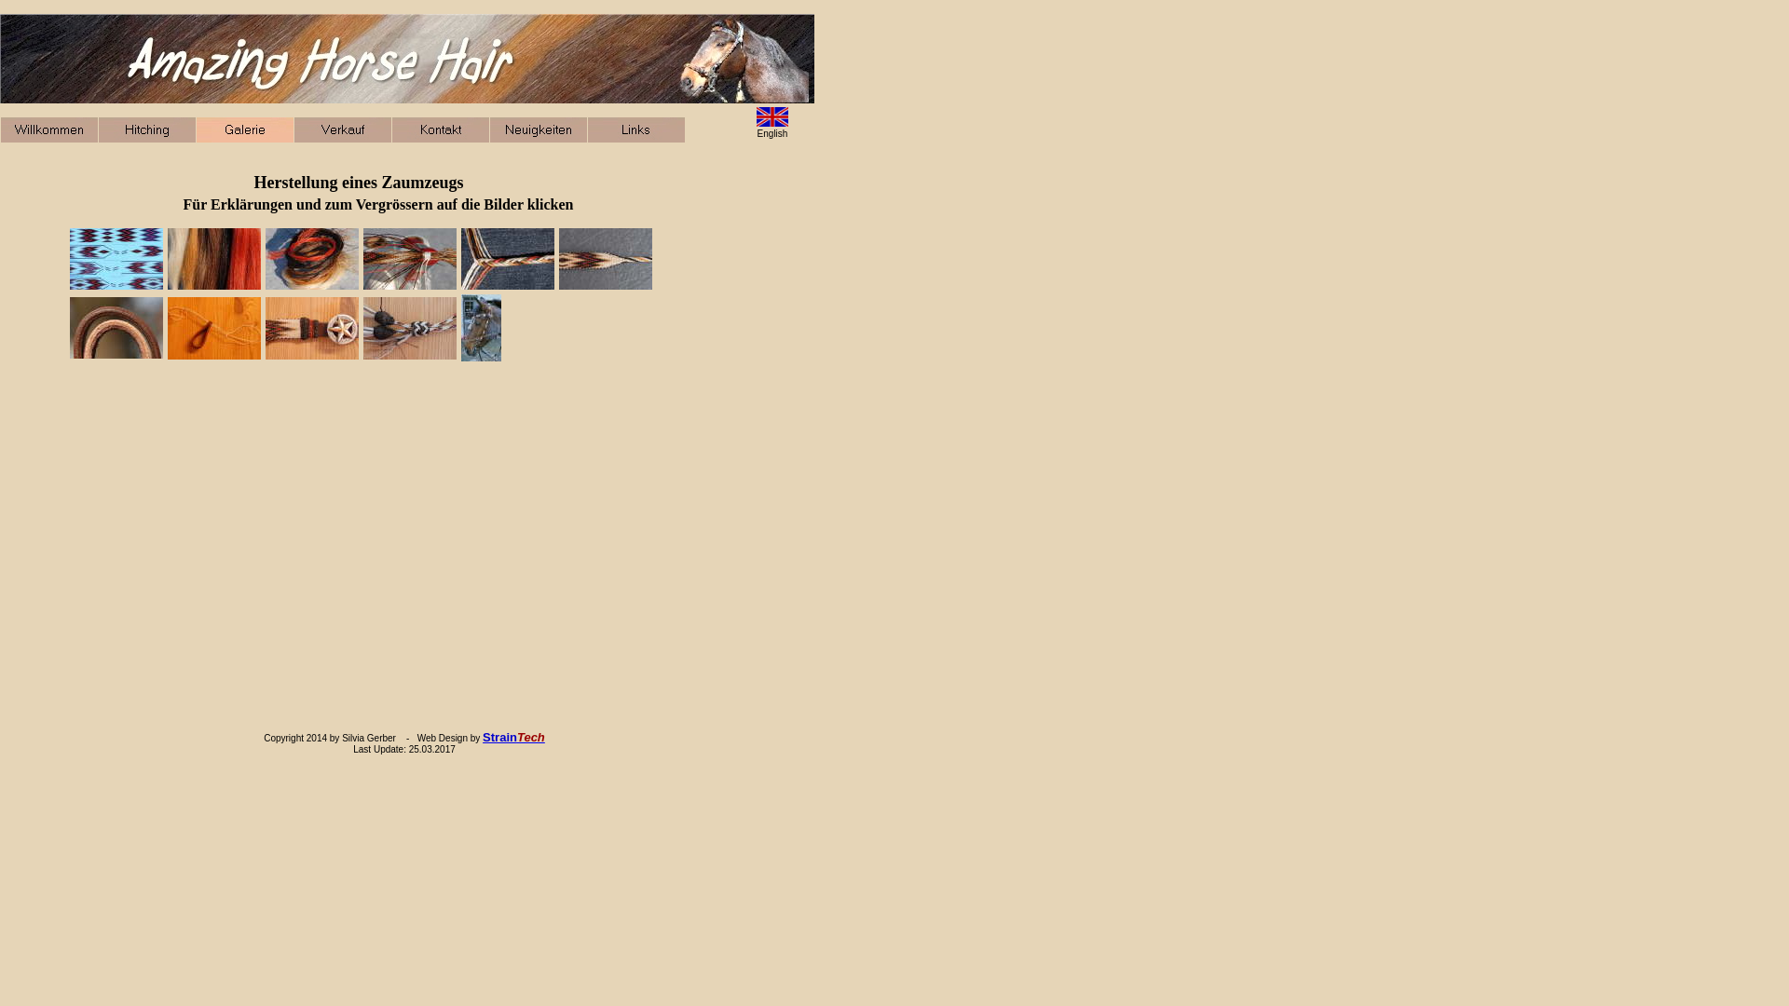  I want to click on Links, so click(636, 130).